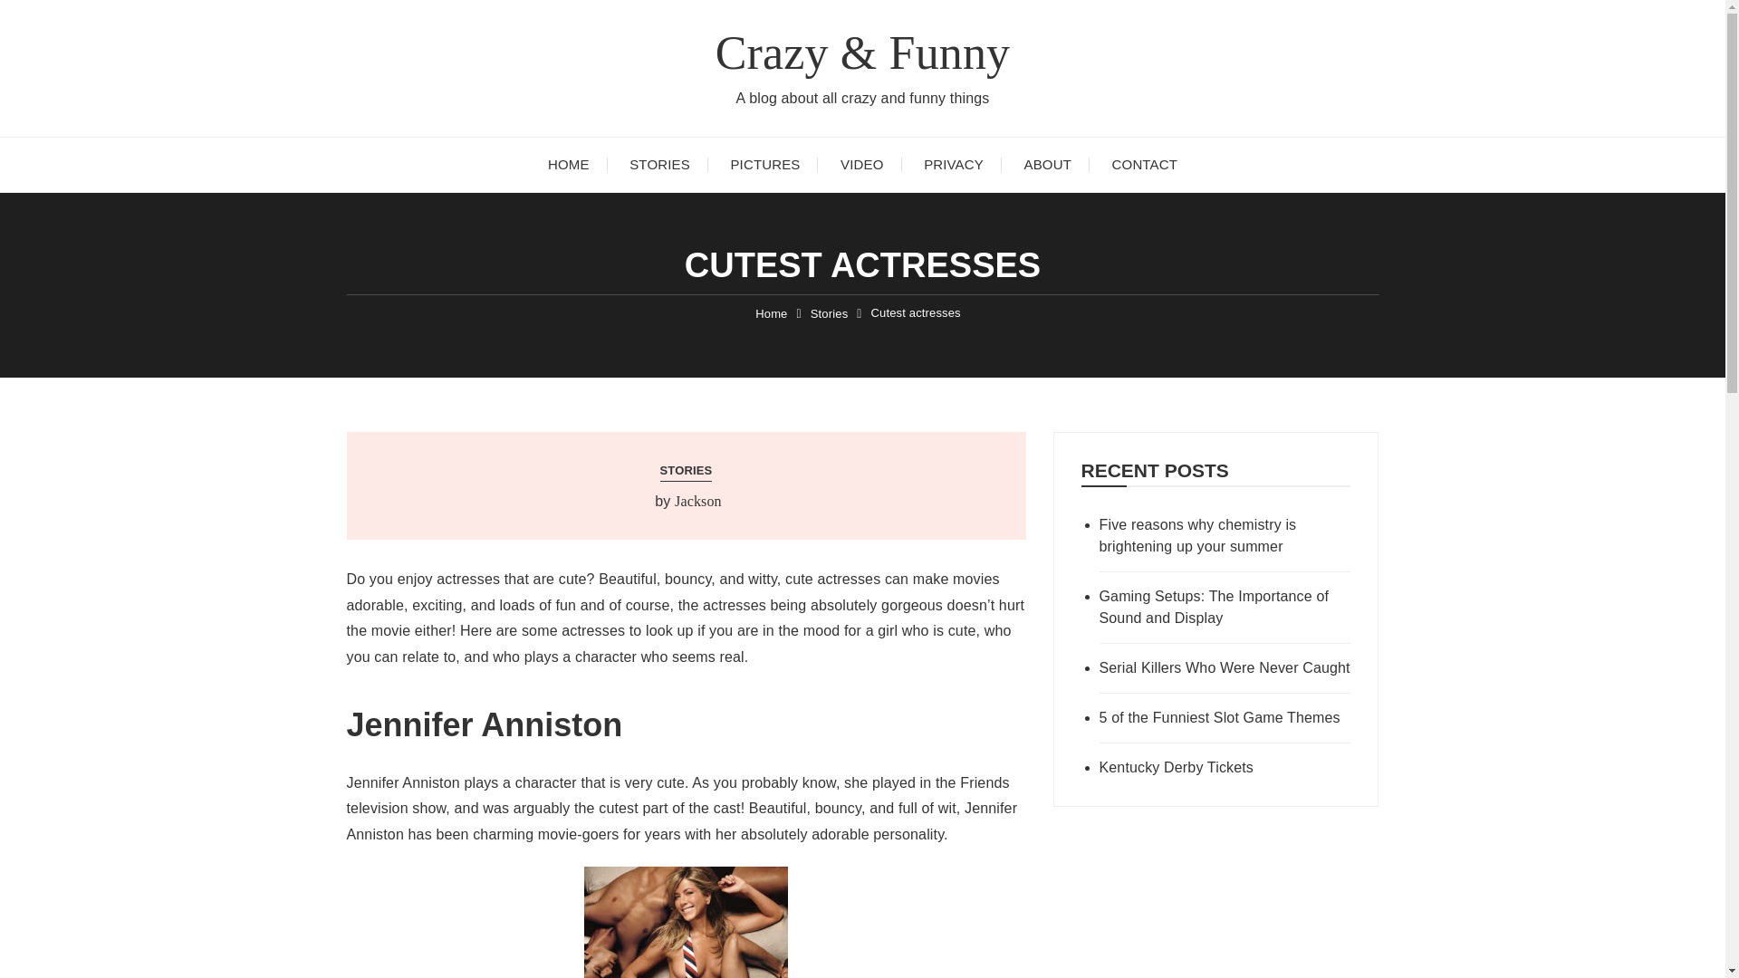 Image resolution: width=1739 pixels, height=978 pixels. I want to click on Serial Killers Who Were Never Caught, so click(1225, 667).